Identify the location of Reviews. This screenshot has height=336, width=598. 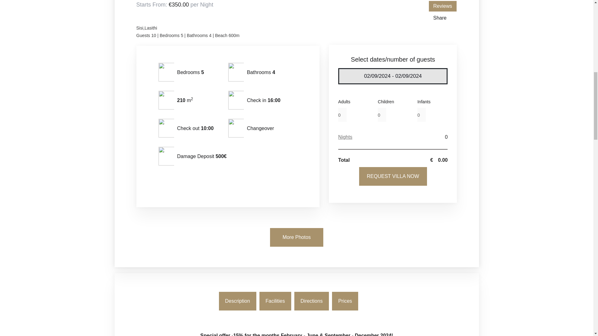
(442, 6).